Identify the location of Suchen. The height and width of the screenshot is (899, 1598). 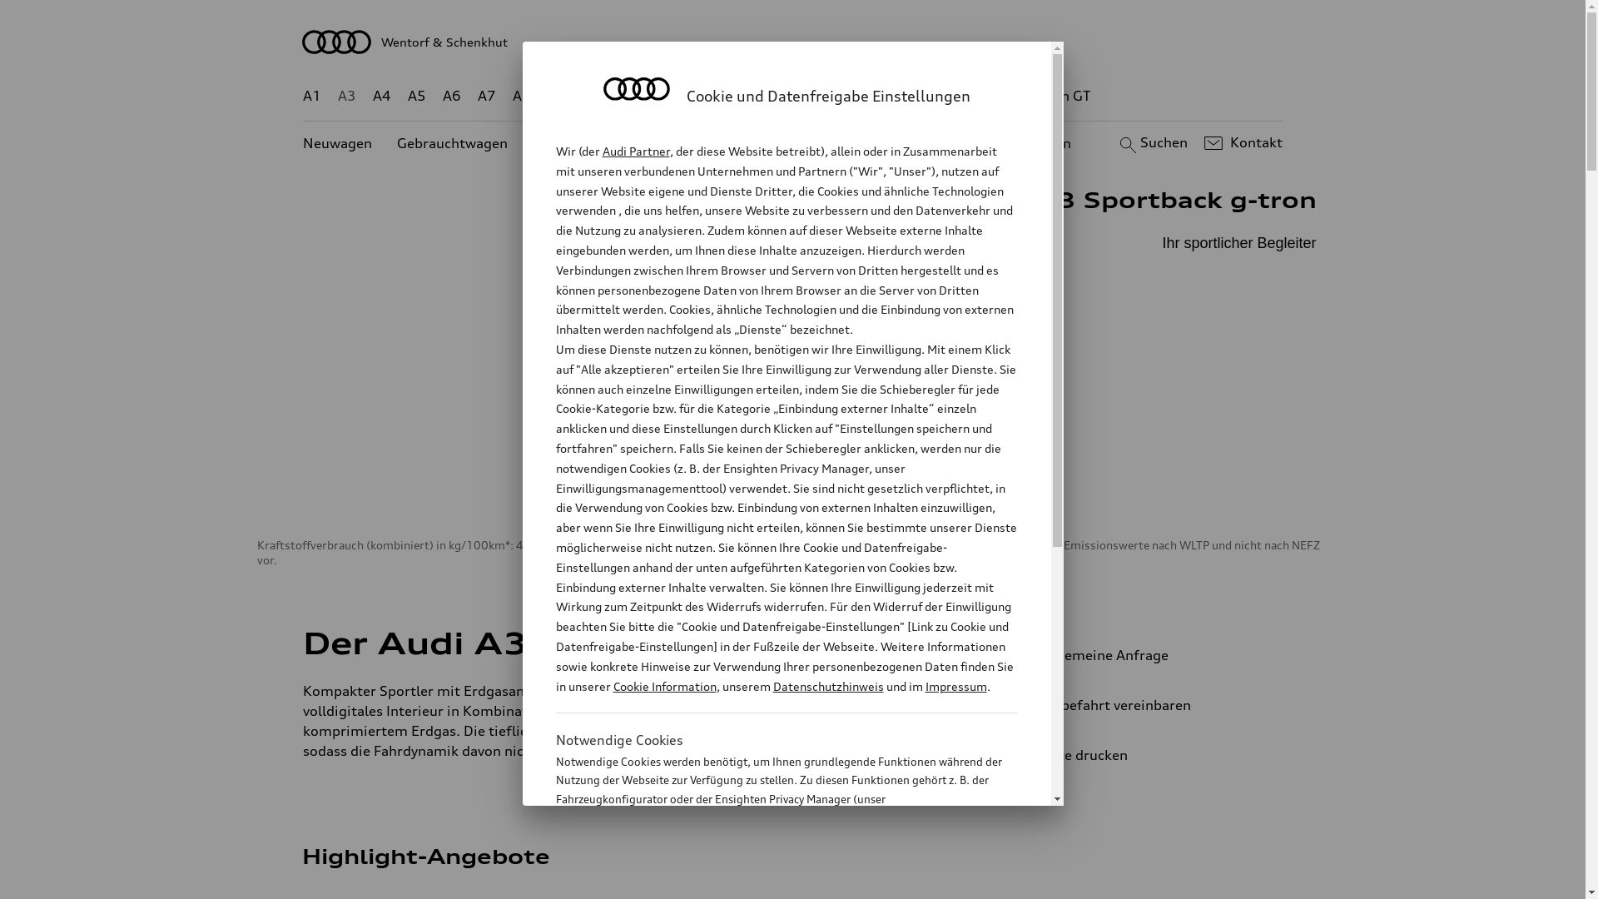
(1152, 143).